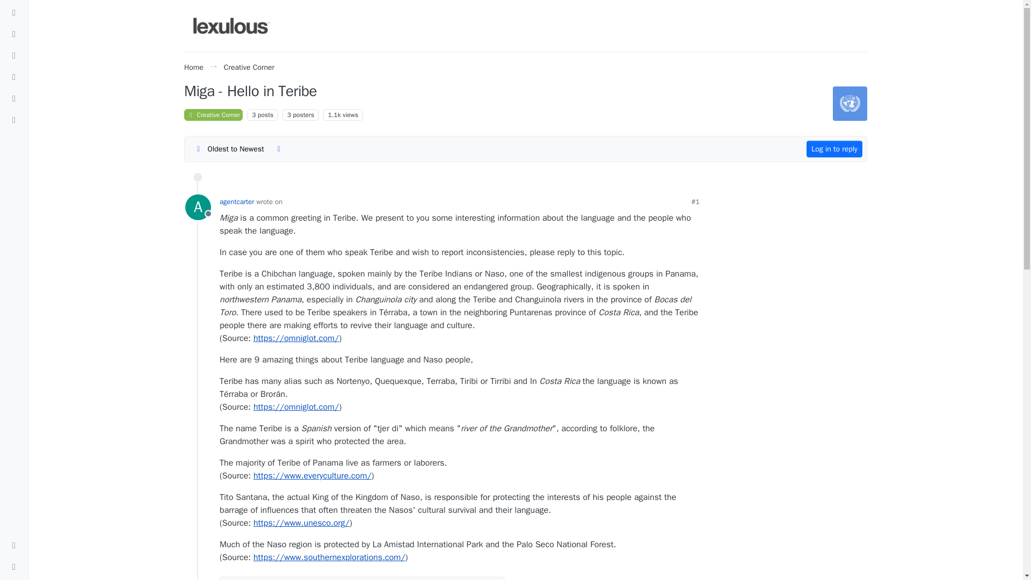 The image size is (1031, 580). What do you see at coordinates (14, 120) in the screenshot?
I see `Groups` at bounding box center [14, 120].